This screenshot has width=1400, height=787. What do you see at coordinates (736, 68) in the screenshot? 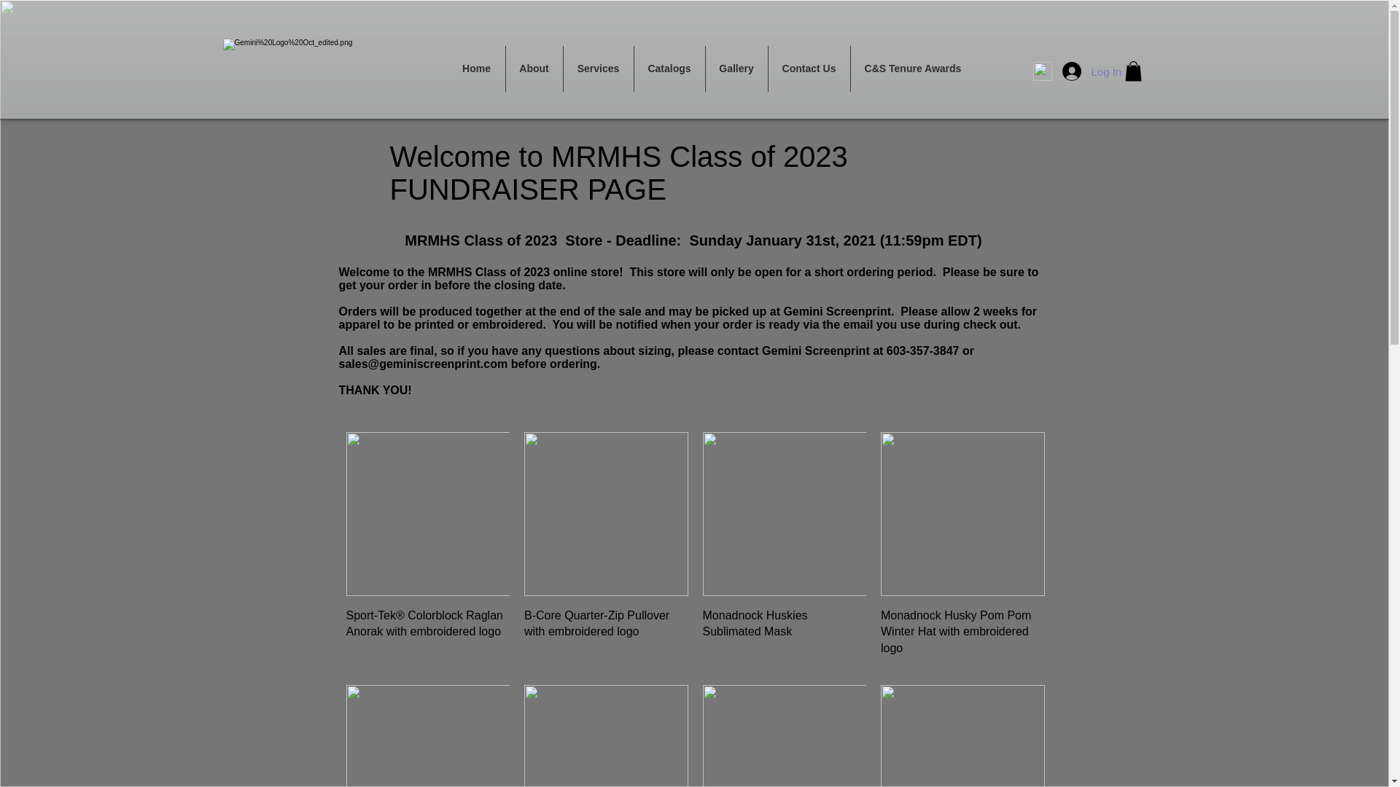
I see `Gallery` at bounding box center [736, 68].